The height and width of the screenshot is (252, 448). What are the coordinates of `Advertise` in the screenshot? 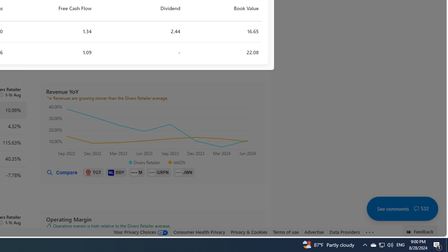 It's located at (314, 232).